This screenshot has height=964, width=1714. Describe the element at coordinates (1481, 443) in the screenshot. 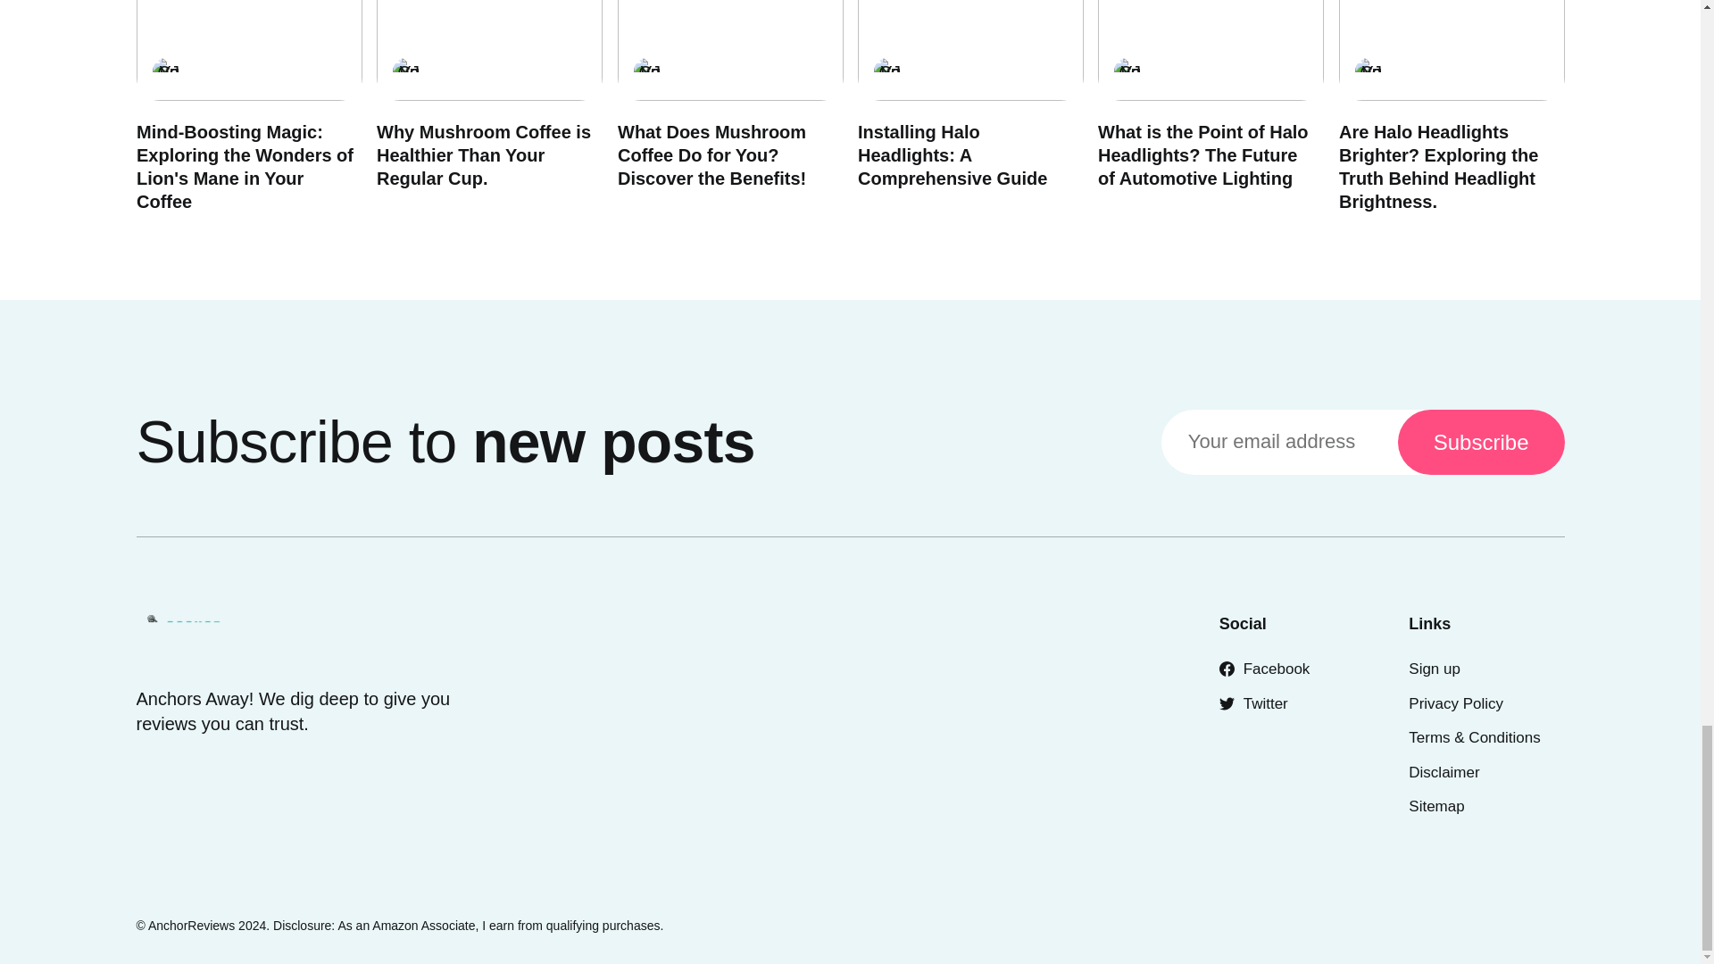

I see `Subscribe` at that location.